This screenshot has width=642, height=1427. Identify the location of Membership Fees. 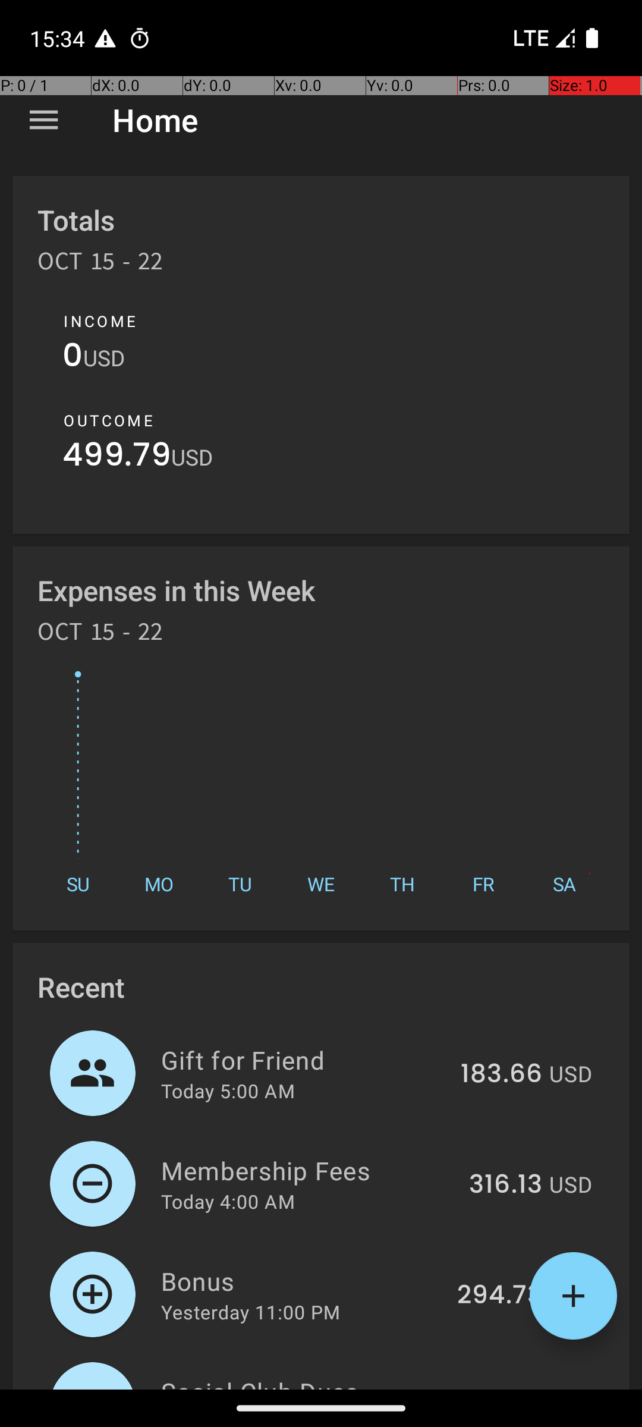
(308, 1170).